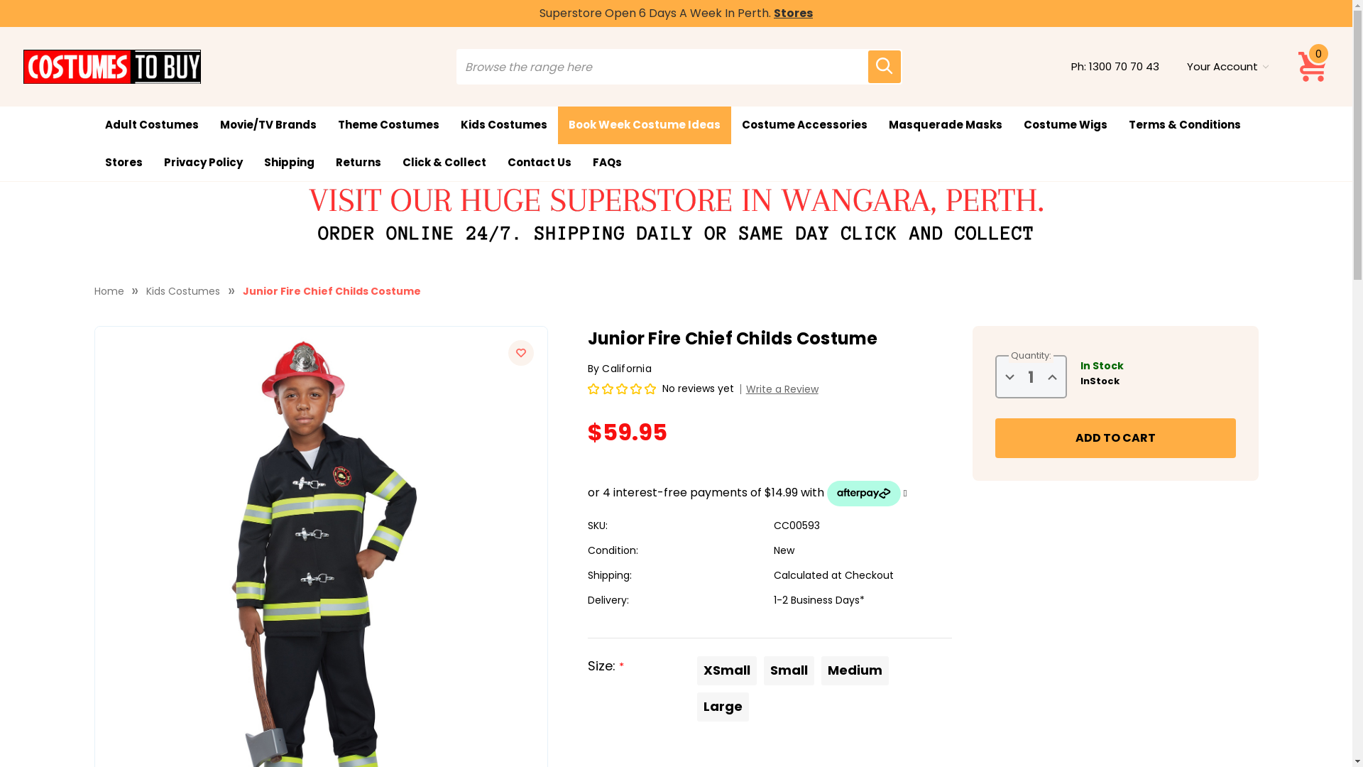 The height and width of the screenshot is (767, 1363). What do you see at coordinates (805, 125) in the screenshot?
I see `Costume Accessories` at bounding box center [805, 125].